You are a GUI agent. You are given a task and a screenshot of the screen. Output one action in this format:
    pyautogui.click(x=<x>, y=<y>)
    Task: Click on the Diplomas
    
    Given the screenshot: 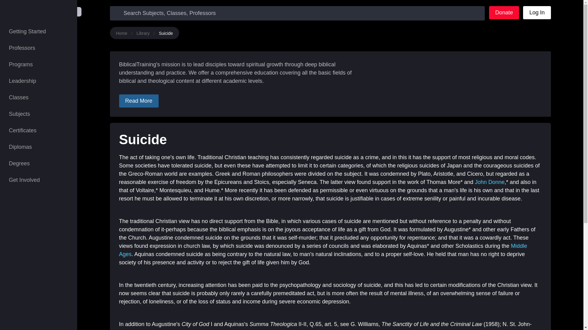 What is the action you would take?
    pyautogui.click(x=39, y=147)
    